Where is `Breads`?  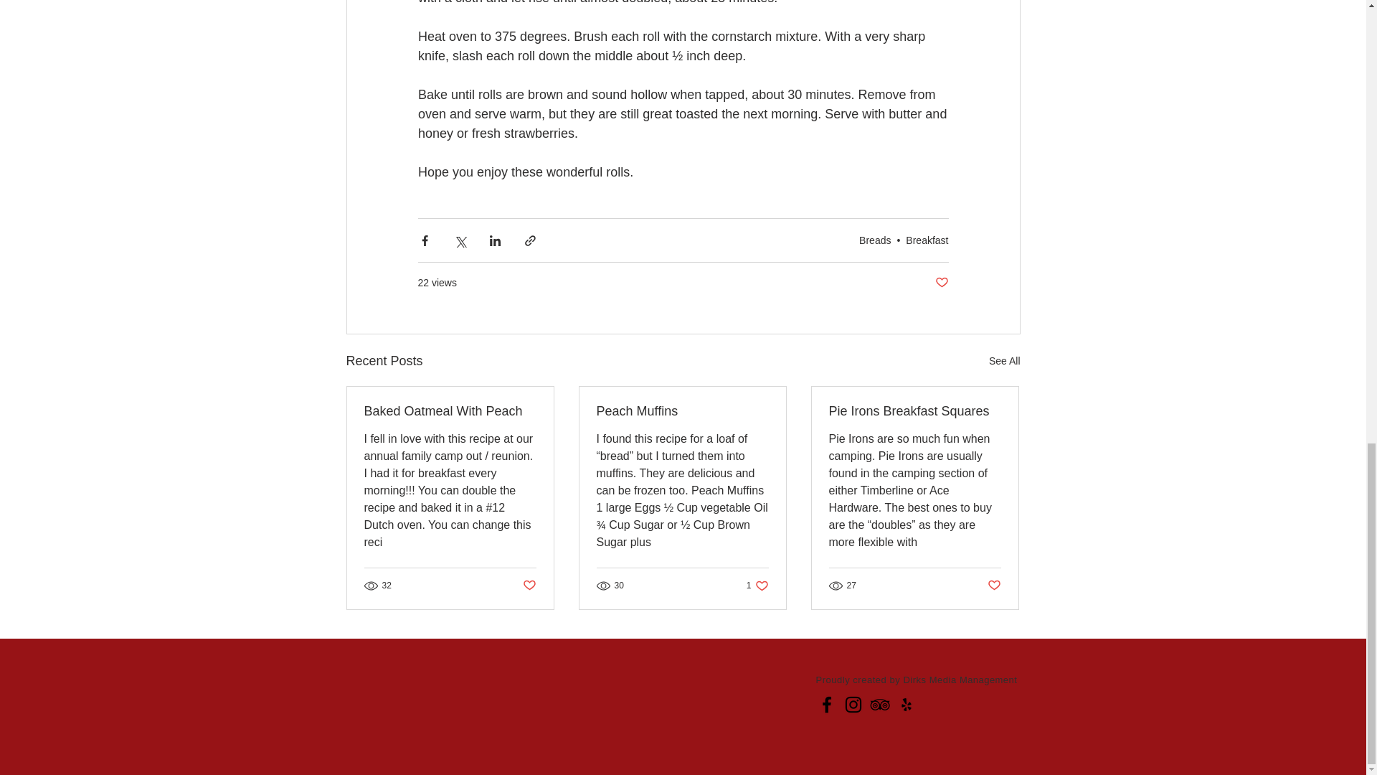
Breads is located at coordinates (528, 585).